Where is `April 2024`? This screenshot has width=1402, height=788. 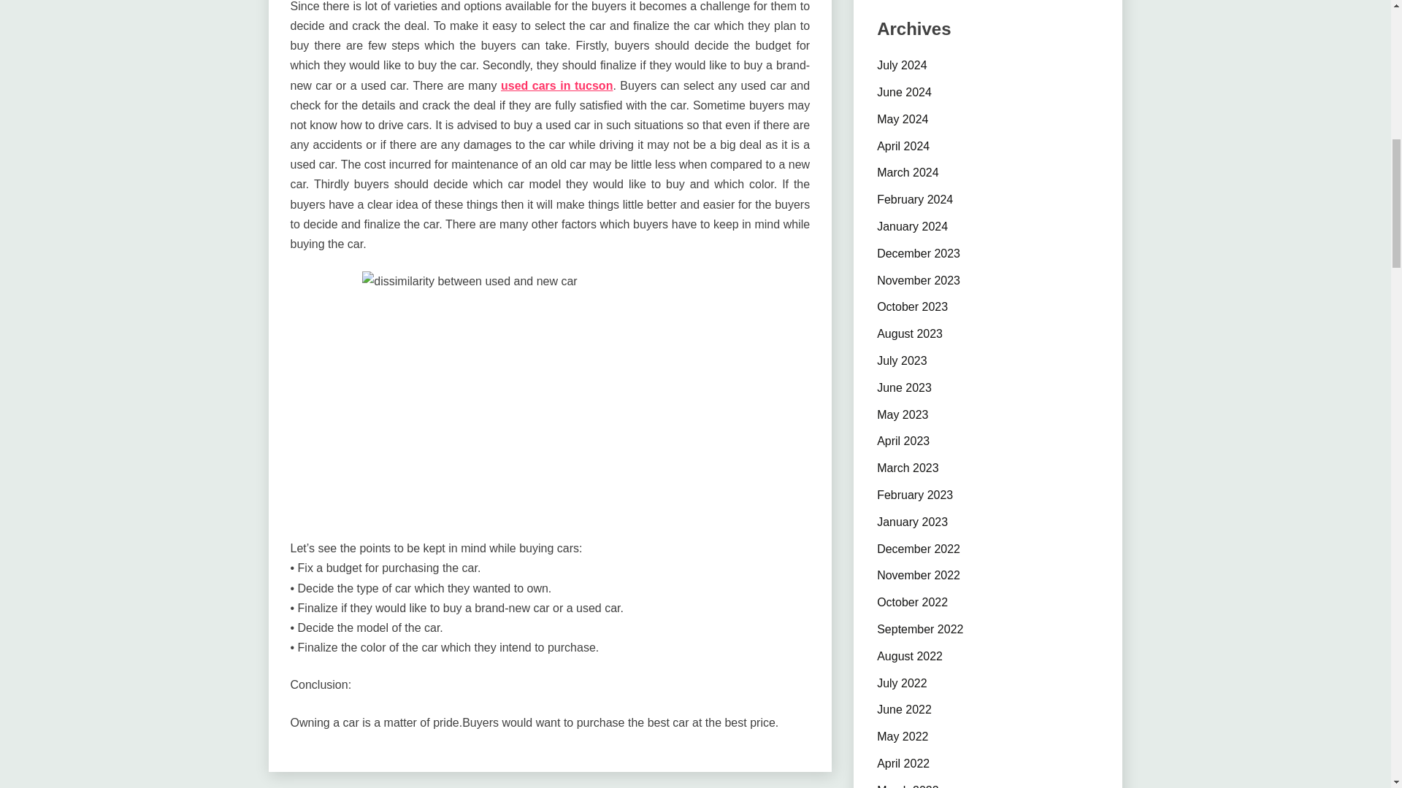 April 2024 is located at coordinates (903, 146).